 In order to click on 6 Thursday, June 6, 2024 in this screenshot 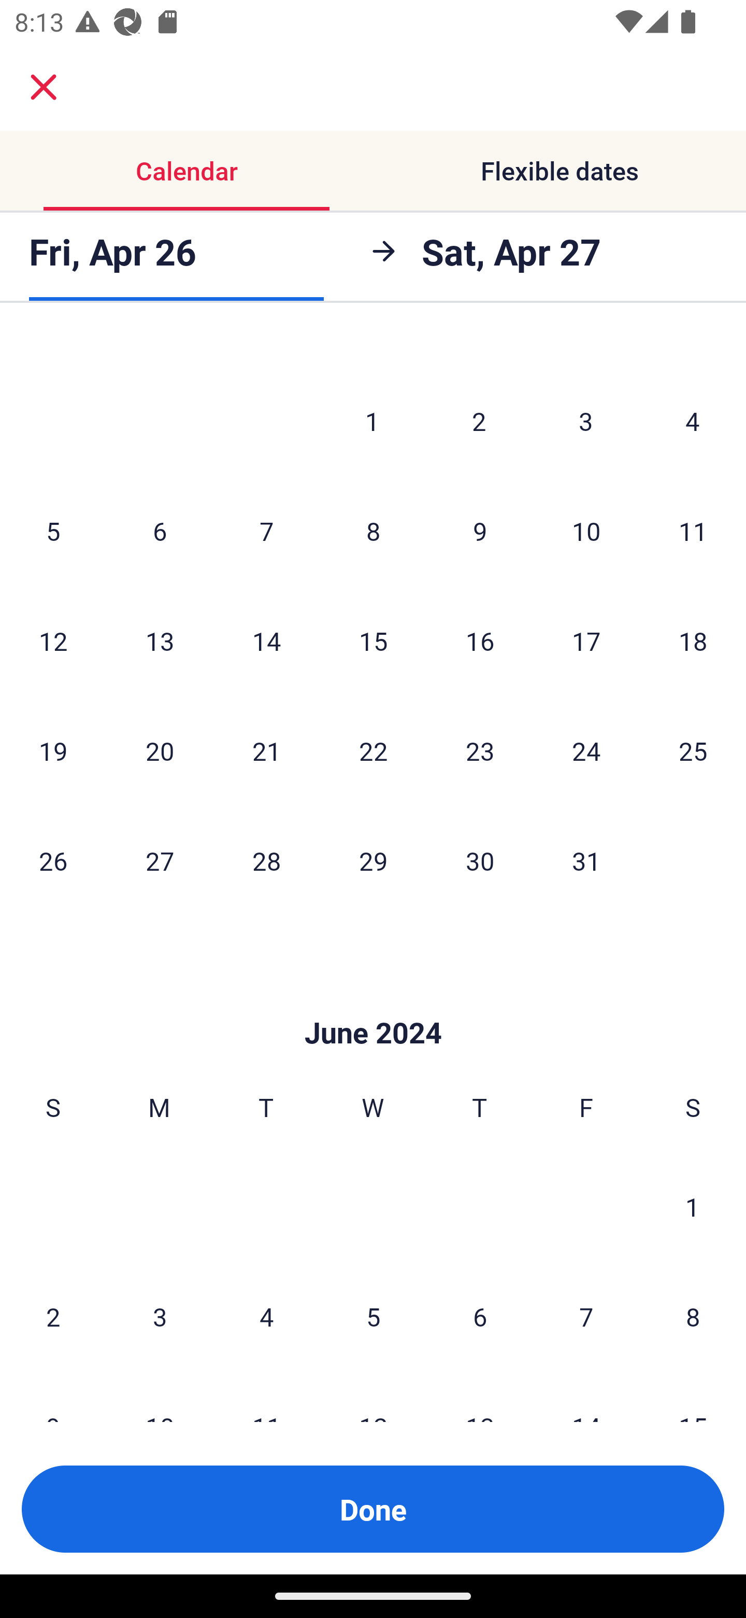, I will do `click(480, 1316)`.